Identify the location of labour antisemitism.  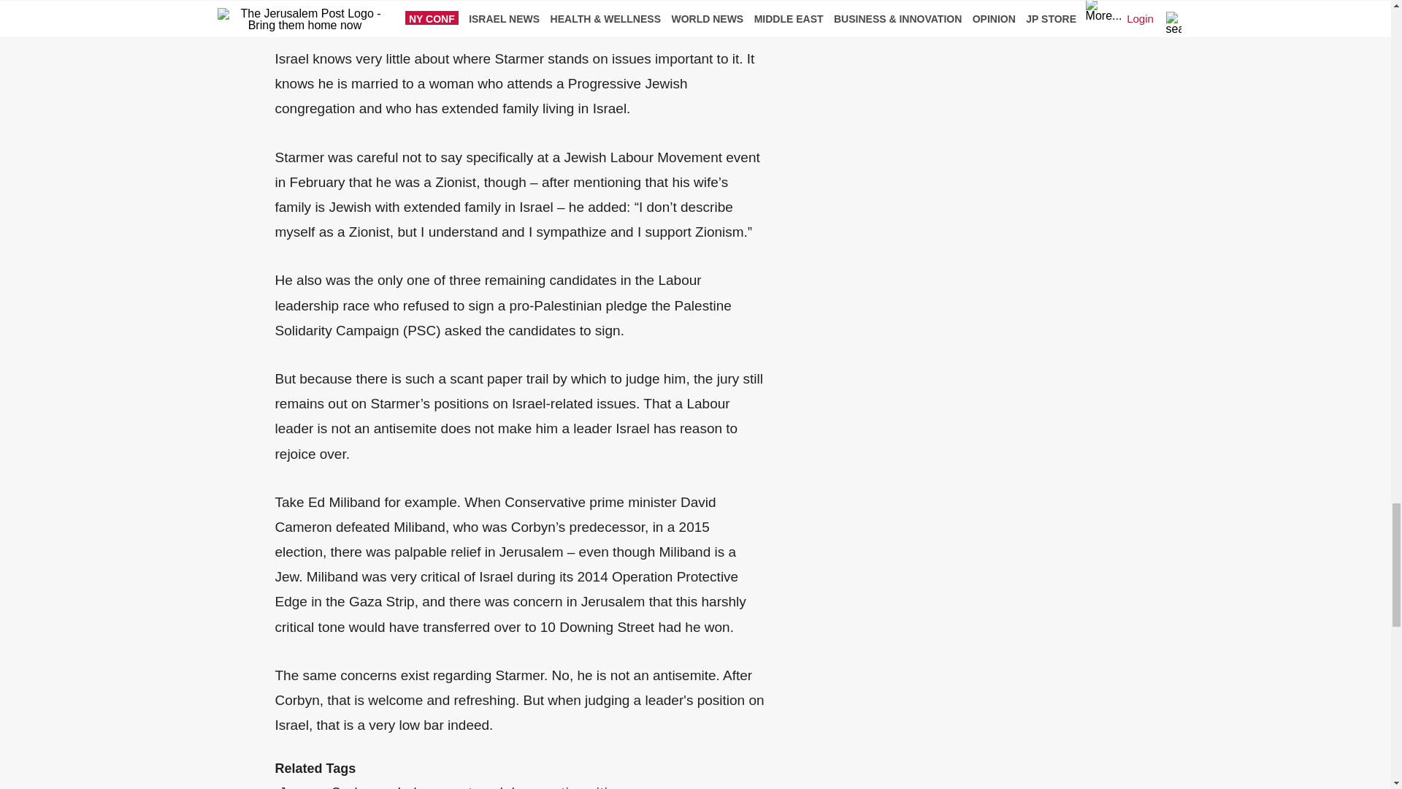
(564, 787).